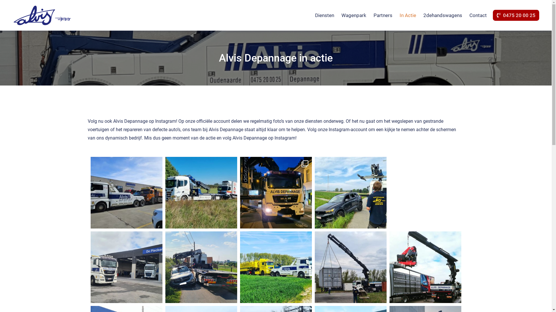 Image resolution: width=556 pixels, height=312 pixels. What do you see at coordinates (408, 15) in the screenshot?
I see `In Actie` at bounding box center [408, 15].